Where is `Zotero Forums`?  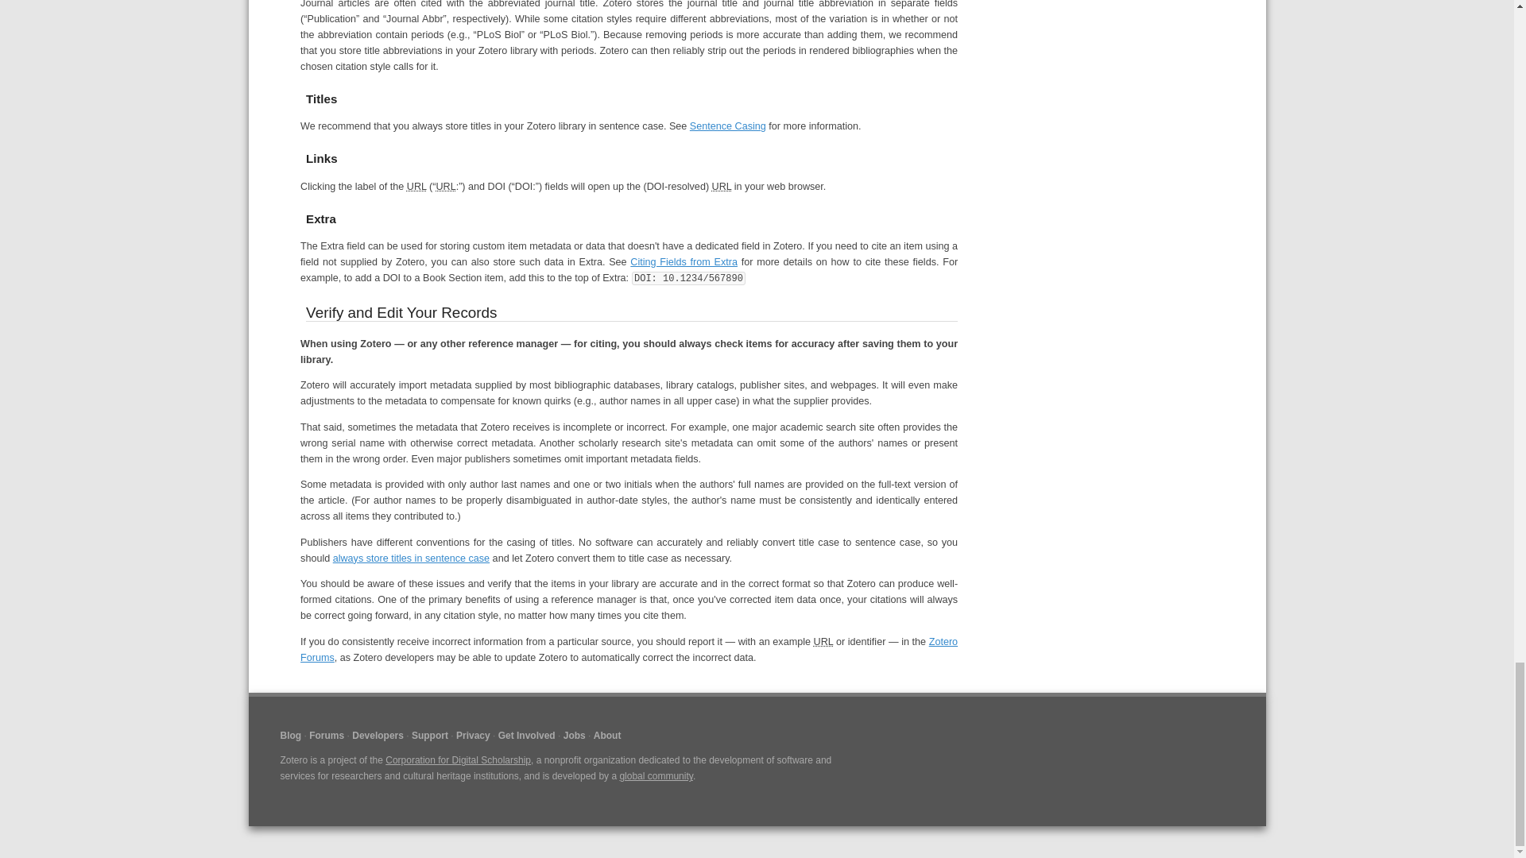
Zotero Forums is located at coordinates (629, 650).